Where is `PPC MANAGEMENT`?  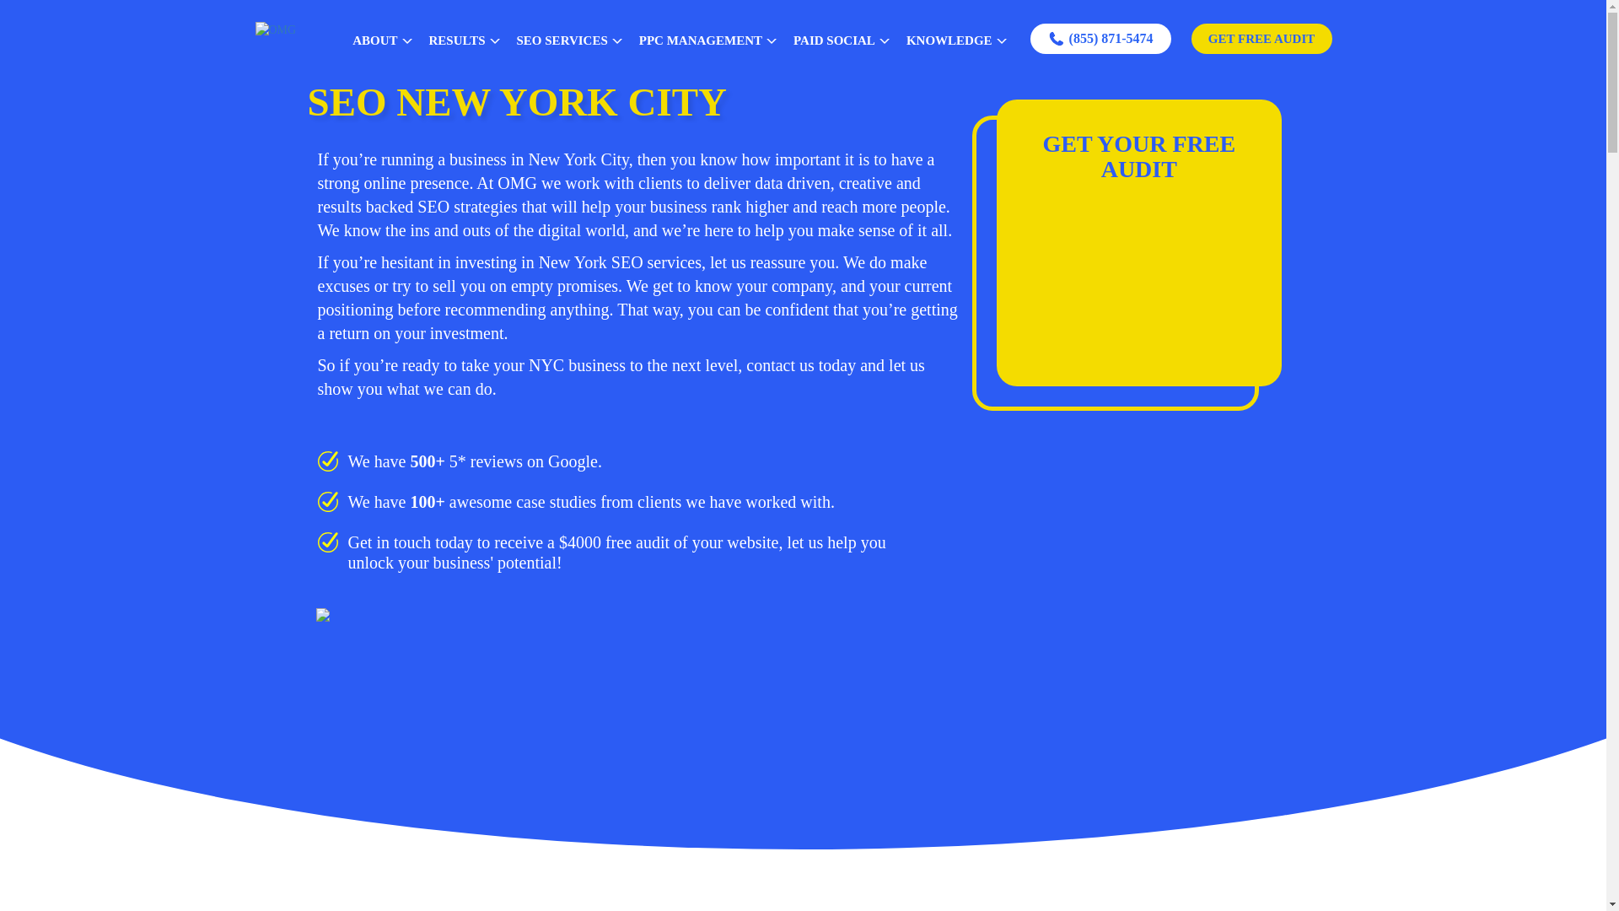 PPC MANAGEMENT is located at coordinates (708, 38).